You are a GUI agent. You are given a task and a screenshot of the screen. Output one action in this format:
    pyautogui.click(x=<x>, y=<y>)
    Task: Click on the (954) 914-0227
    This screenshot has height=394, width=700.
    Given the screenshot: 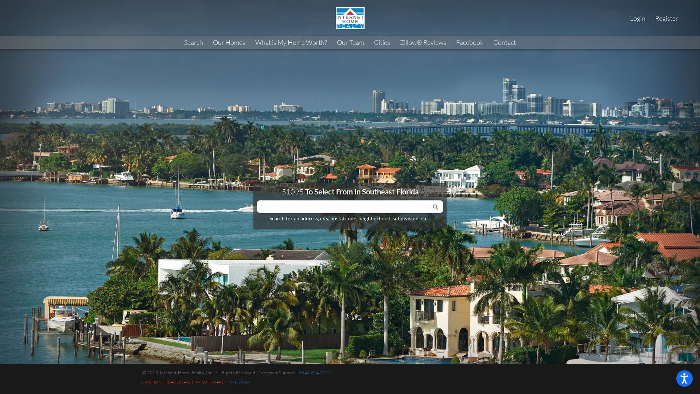 What is the action you would take?
    pyautogui.click(x=315, y=372)
    